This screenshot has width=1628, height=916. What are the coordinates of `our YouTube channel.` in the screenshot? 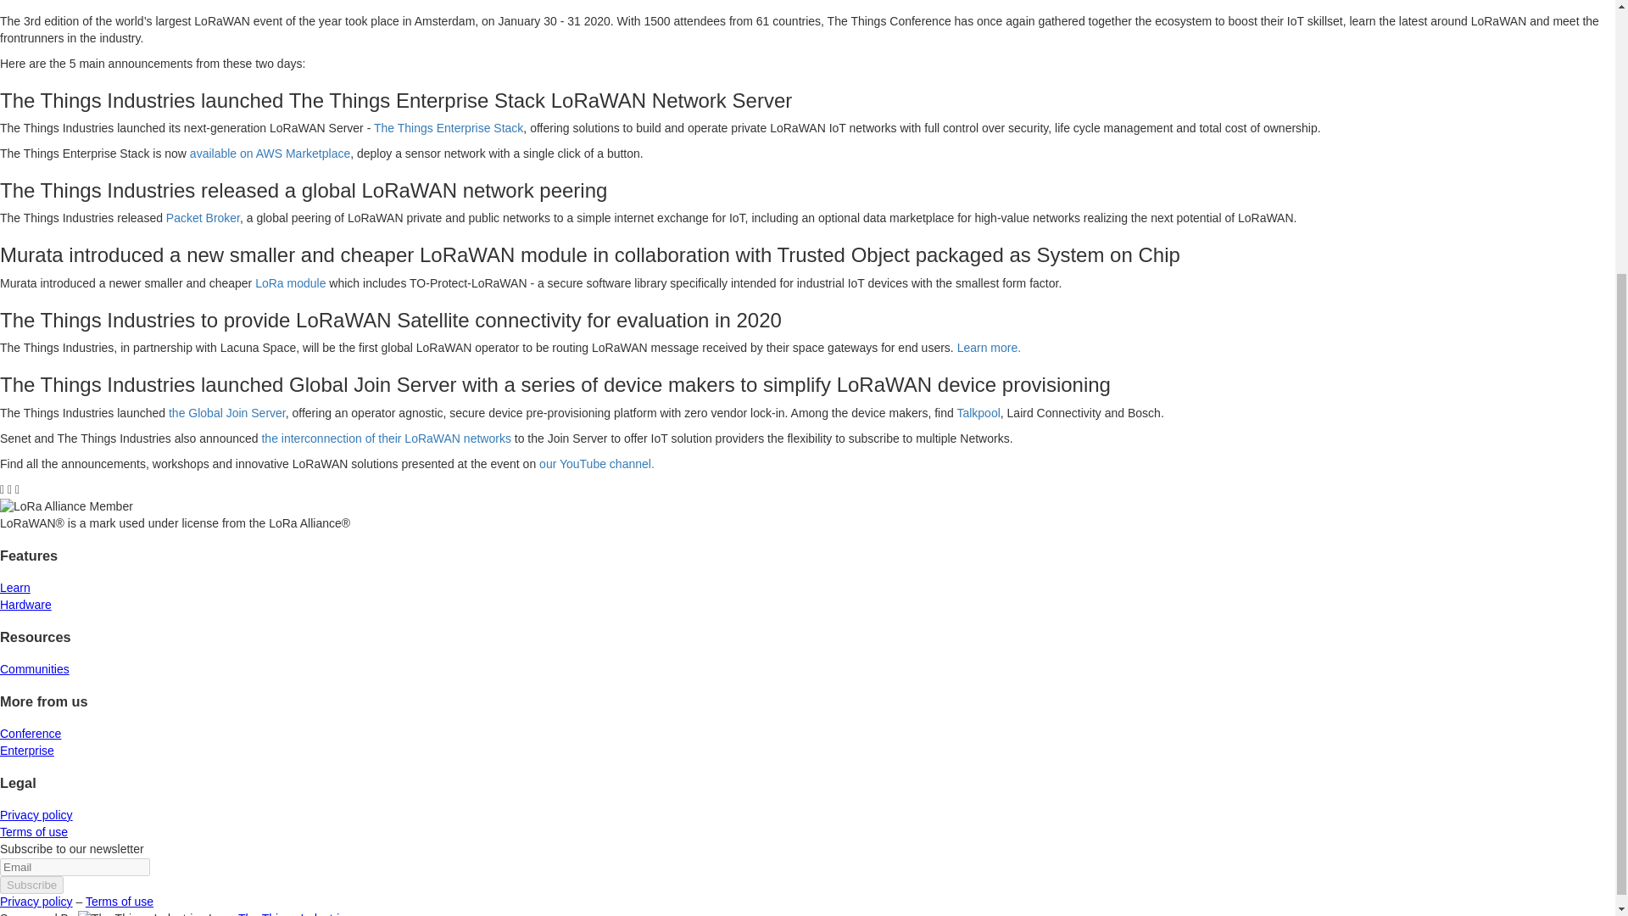 It's located at (596, 463).